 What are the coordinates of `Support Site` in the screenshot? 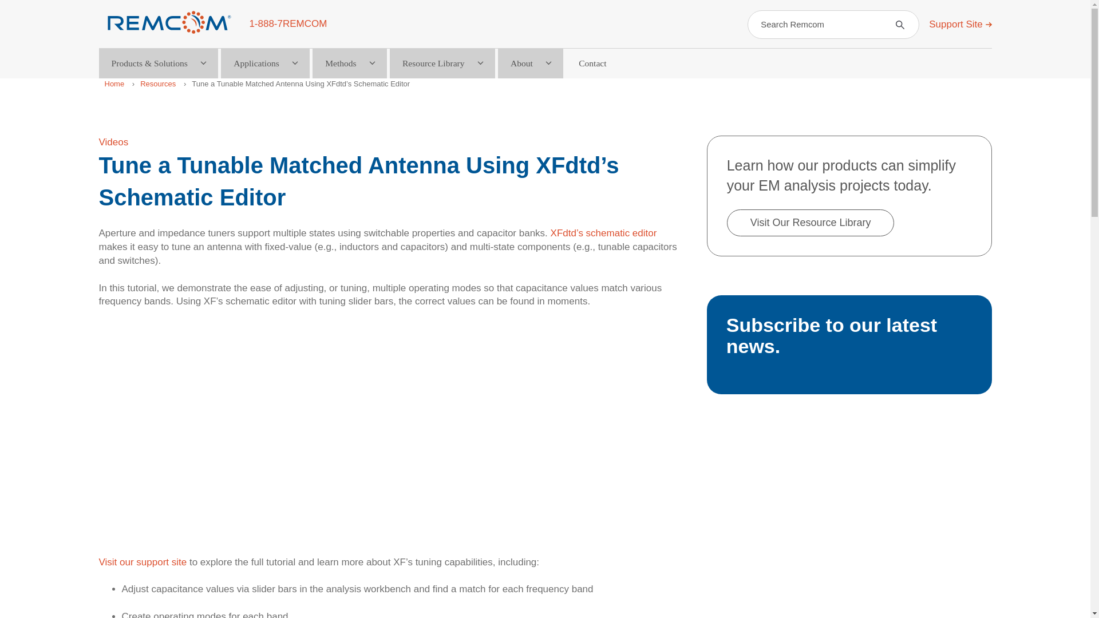 It's located at (959, 24).